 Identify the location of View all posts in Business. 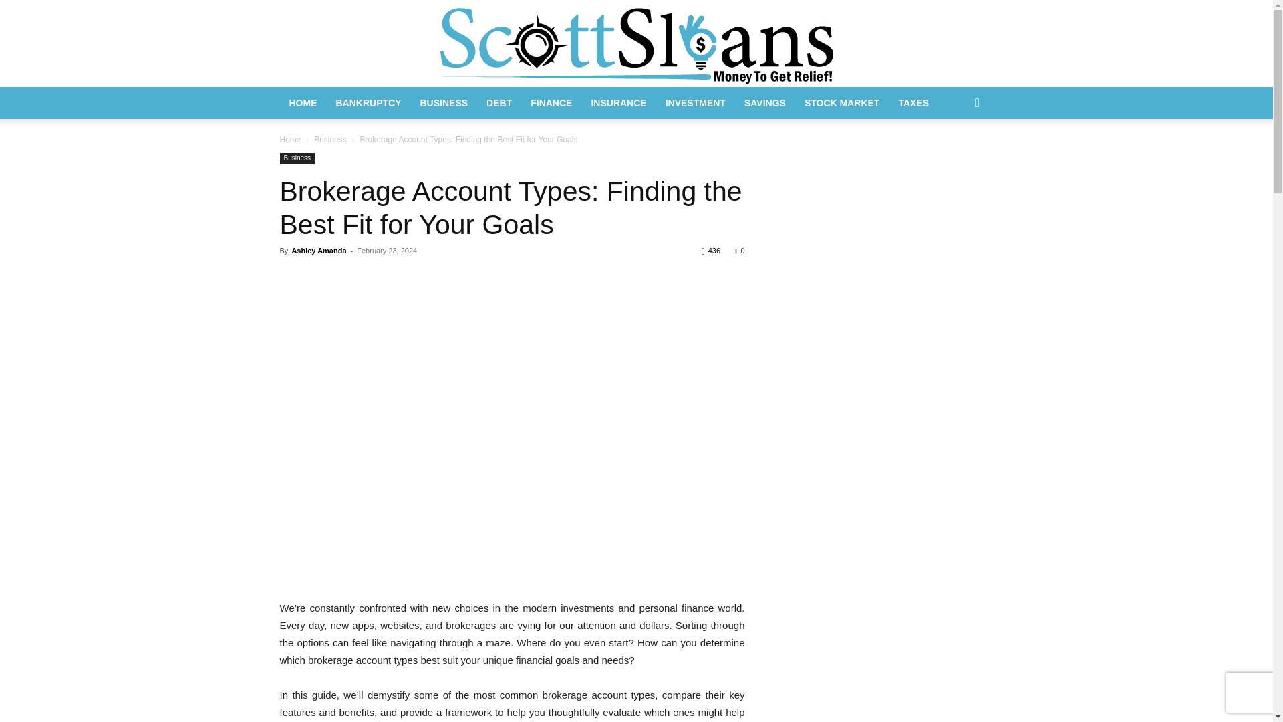
(330, 139).